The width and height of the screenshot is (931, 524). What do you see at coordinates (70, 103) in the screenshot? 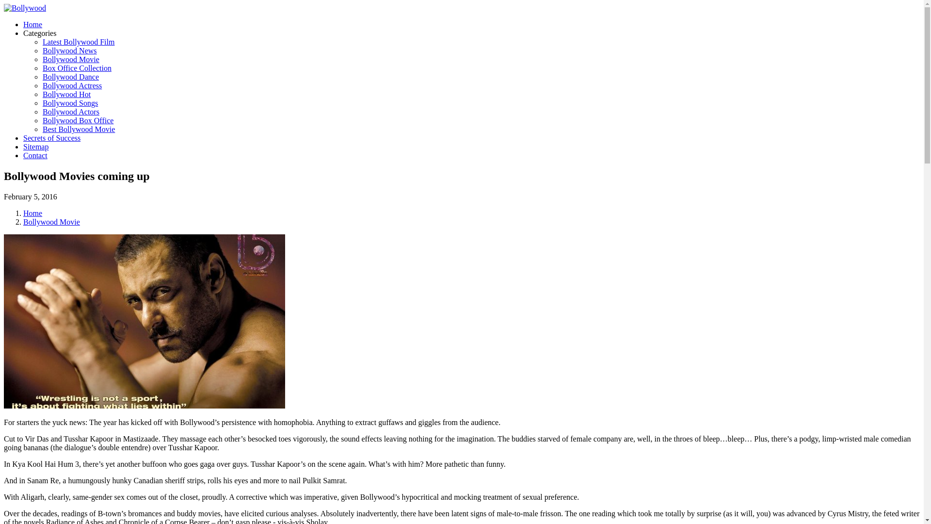
I see `Bollywood Songs` at bounding box center [70, 103].